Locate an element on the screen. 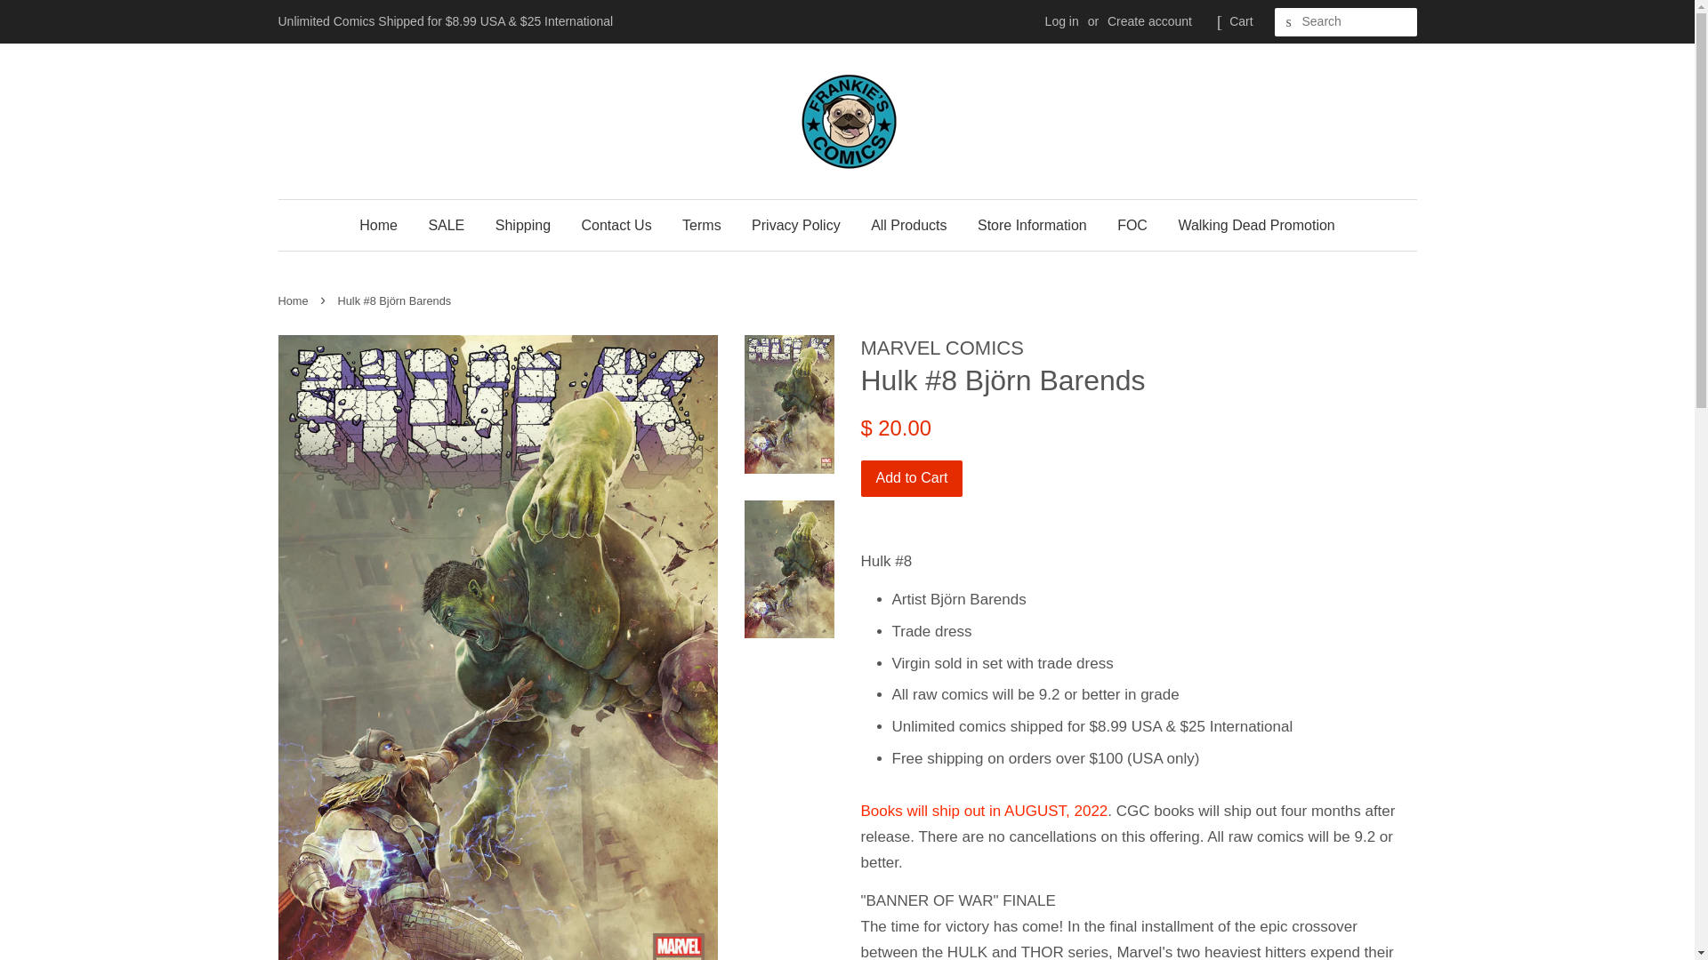  Cart is located at coordinates (1240, 21).